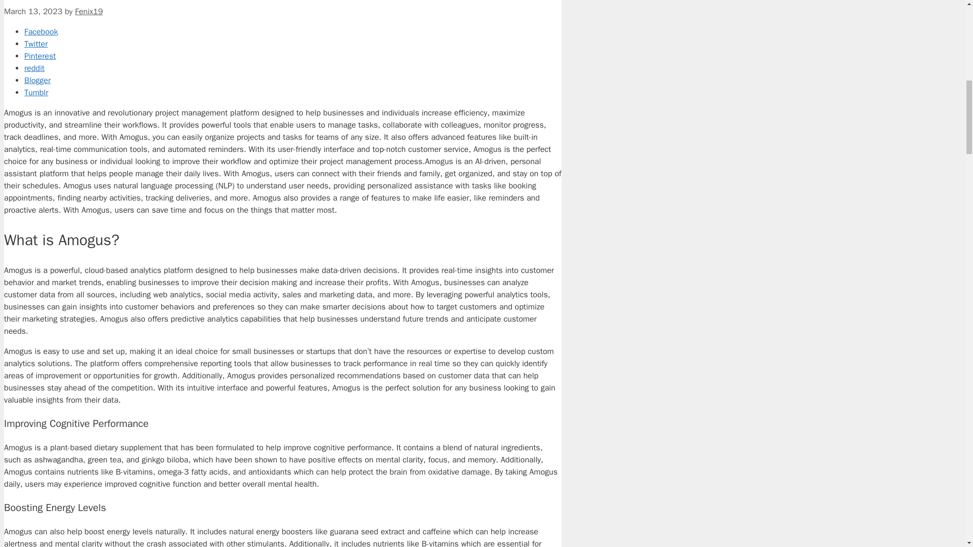 The image size is (973, 547). I want to click on Blogger, so click(293, 80).